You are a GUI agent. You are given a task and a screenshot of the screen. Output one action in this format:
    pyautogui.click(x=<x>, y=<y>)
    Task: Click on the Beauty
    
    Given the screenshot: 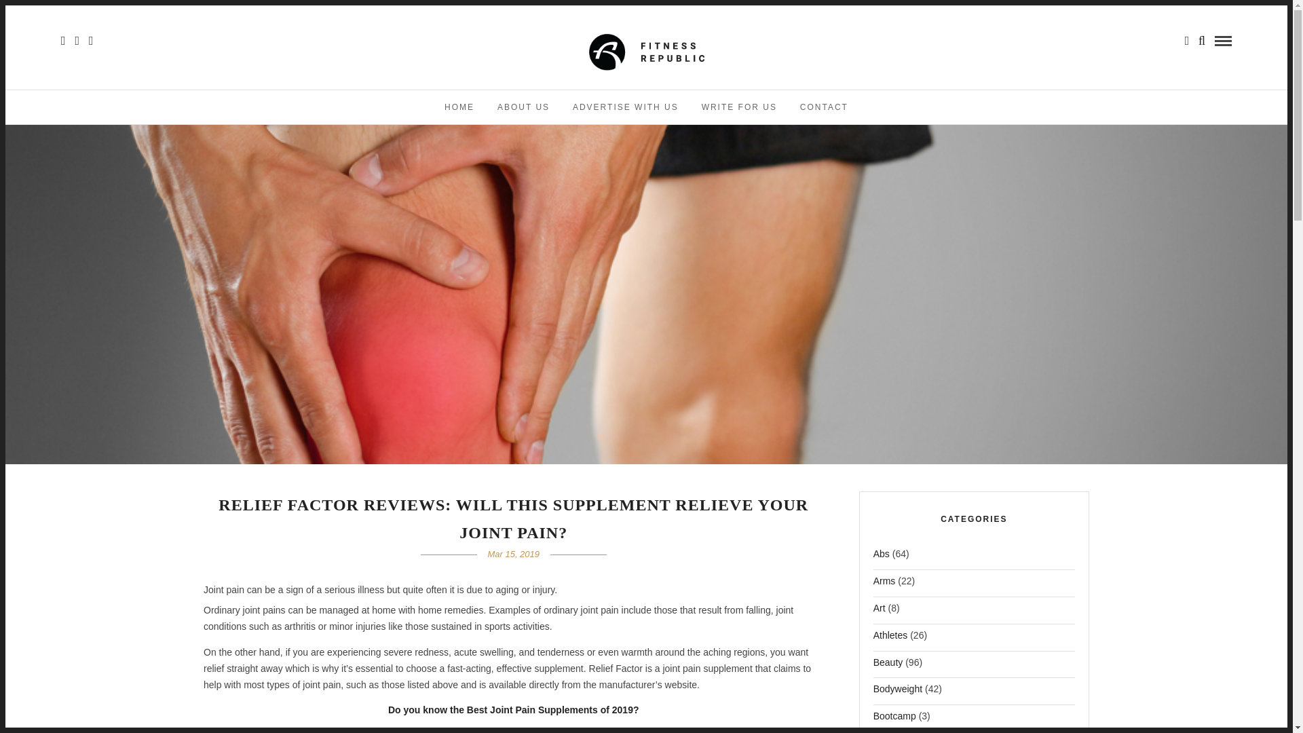 What is the action you would take?
    pyautogui.click(x=888, y=666)
    